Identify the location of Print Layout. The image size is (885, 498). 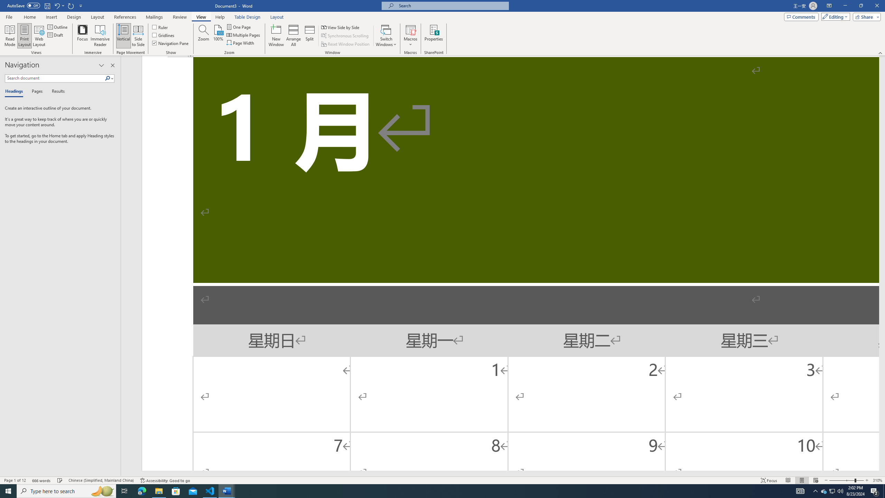
(801, 480).